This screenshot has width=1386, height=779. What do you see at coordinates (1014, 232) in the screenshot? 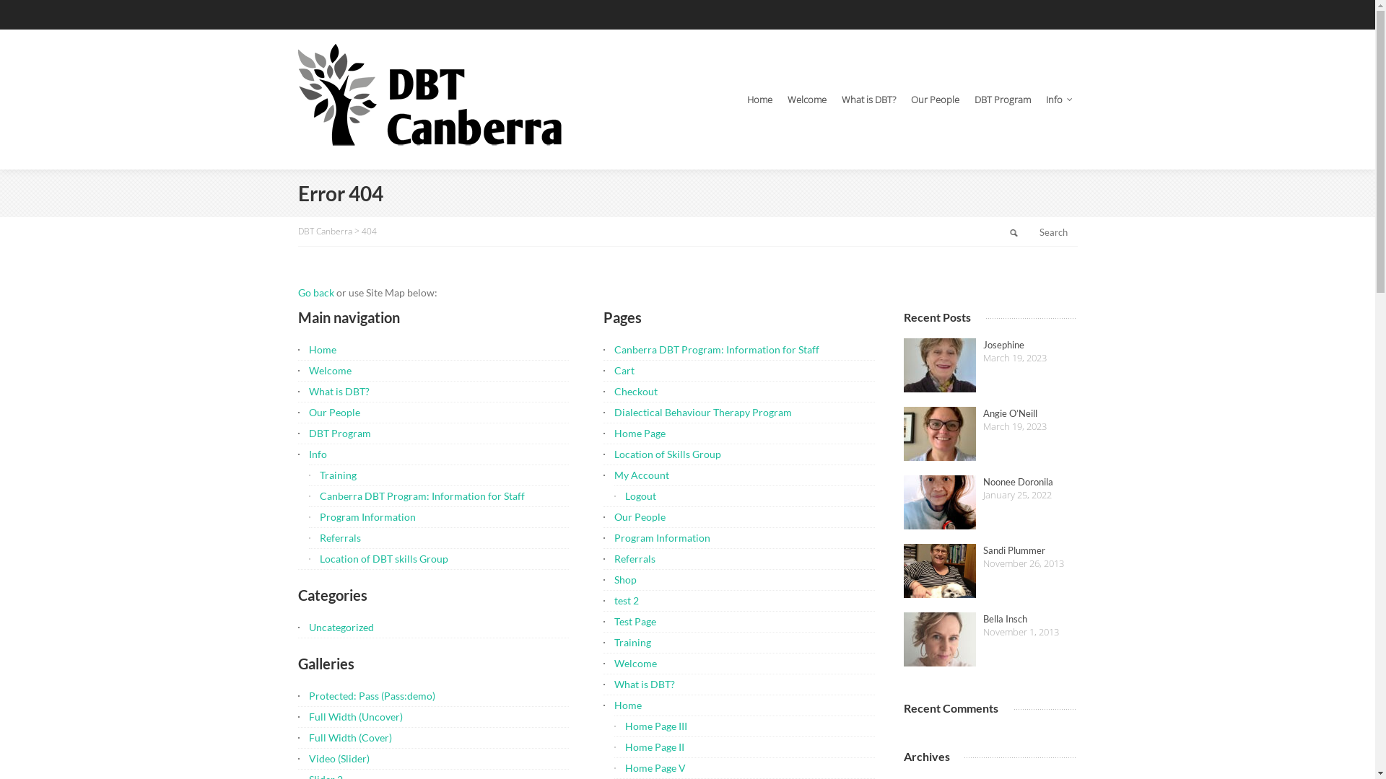
I see ` ` at bounding box center [1014, 232].